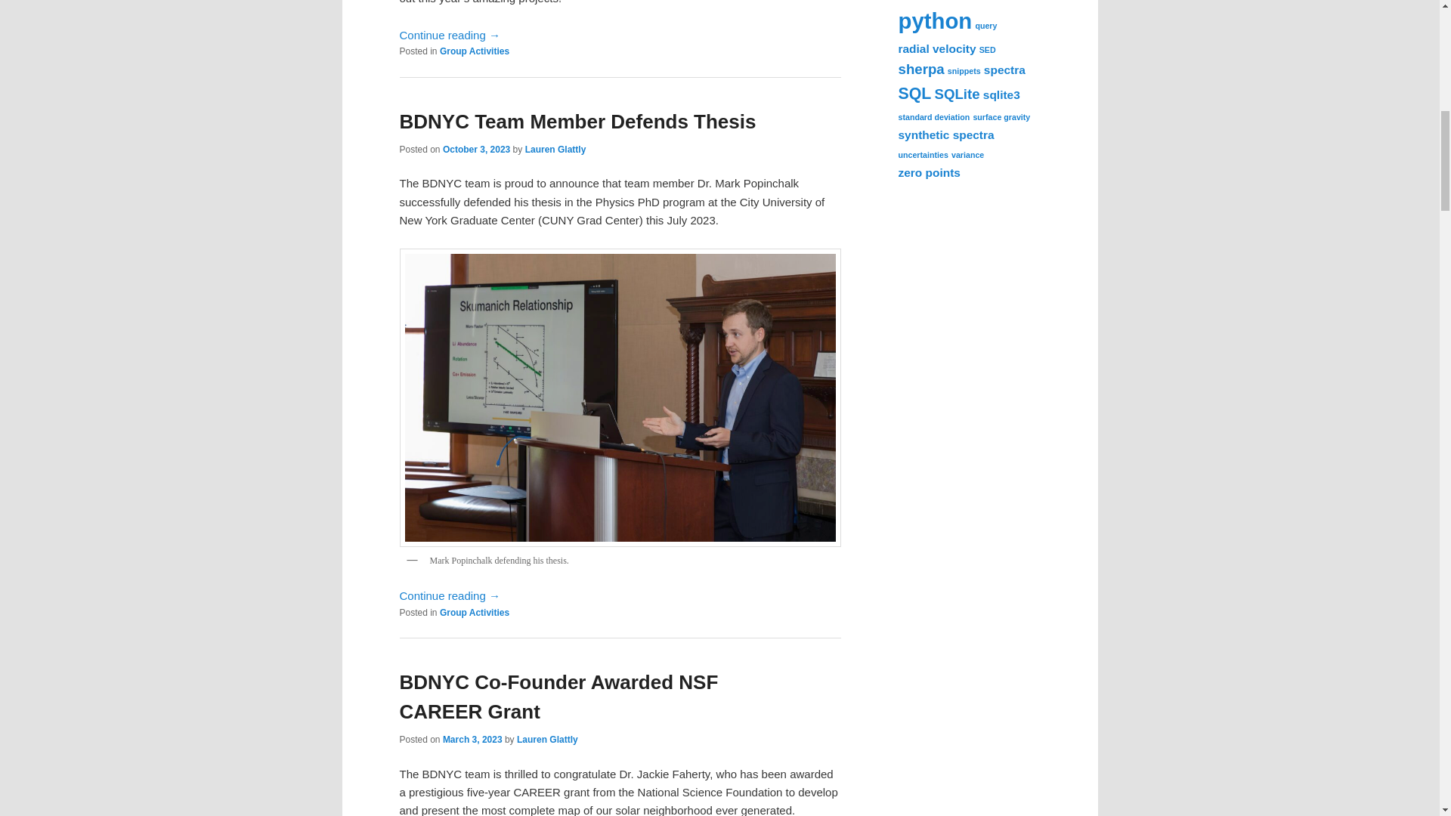 This screenshot has width=1451, height=816. I want to click on BDNYC Co-Founder Awarded NSF CAREER Grant, so click(558, 697).